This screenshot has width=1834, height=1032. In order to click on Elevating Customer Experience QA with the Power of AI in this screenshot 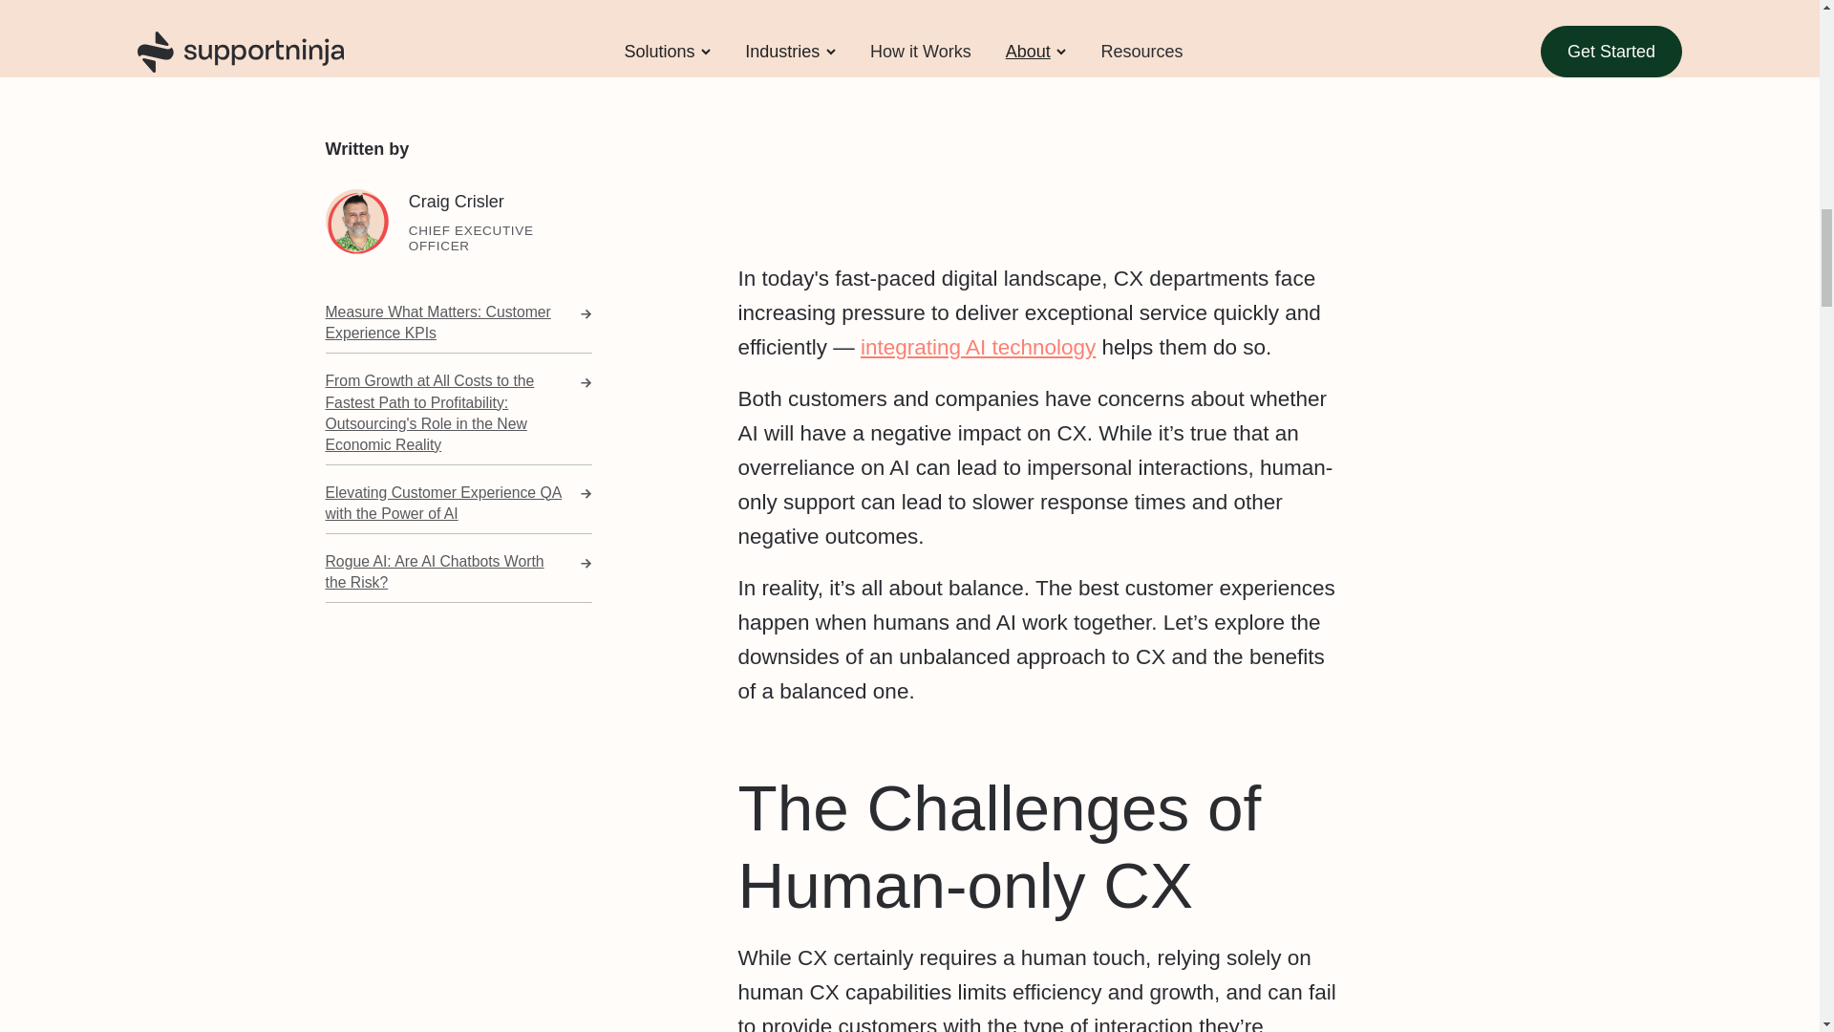, I will do `click(457, 238)`.